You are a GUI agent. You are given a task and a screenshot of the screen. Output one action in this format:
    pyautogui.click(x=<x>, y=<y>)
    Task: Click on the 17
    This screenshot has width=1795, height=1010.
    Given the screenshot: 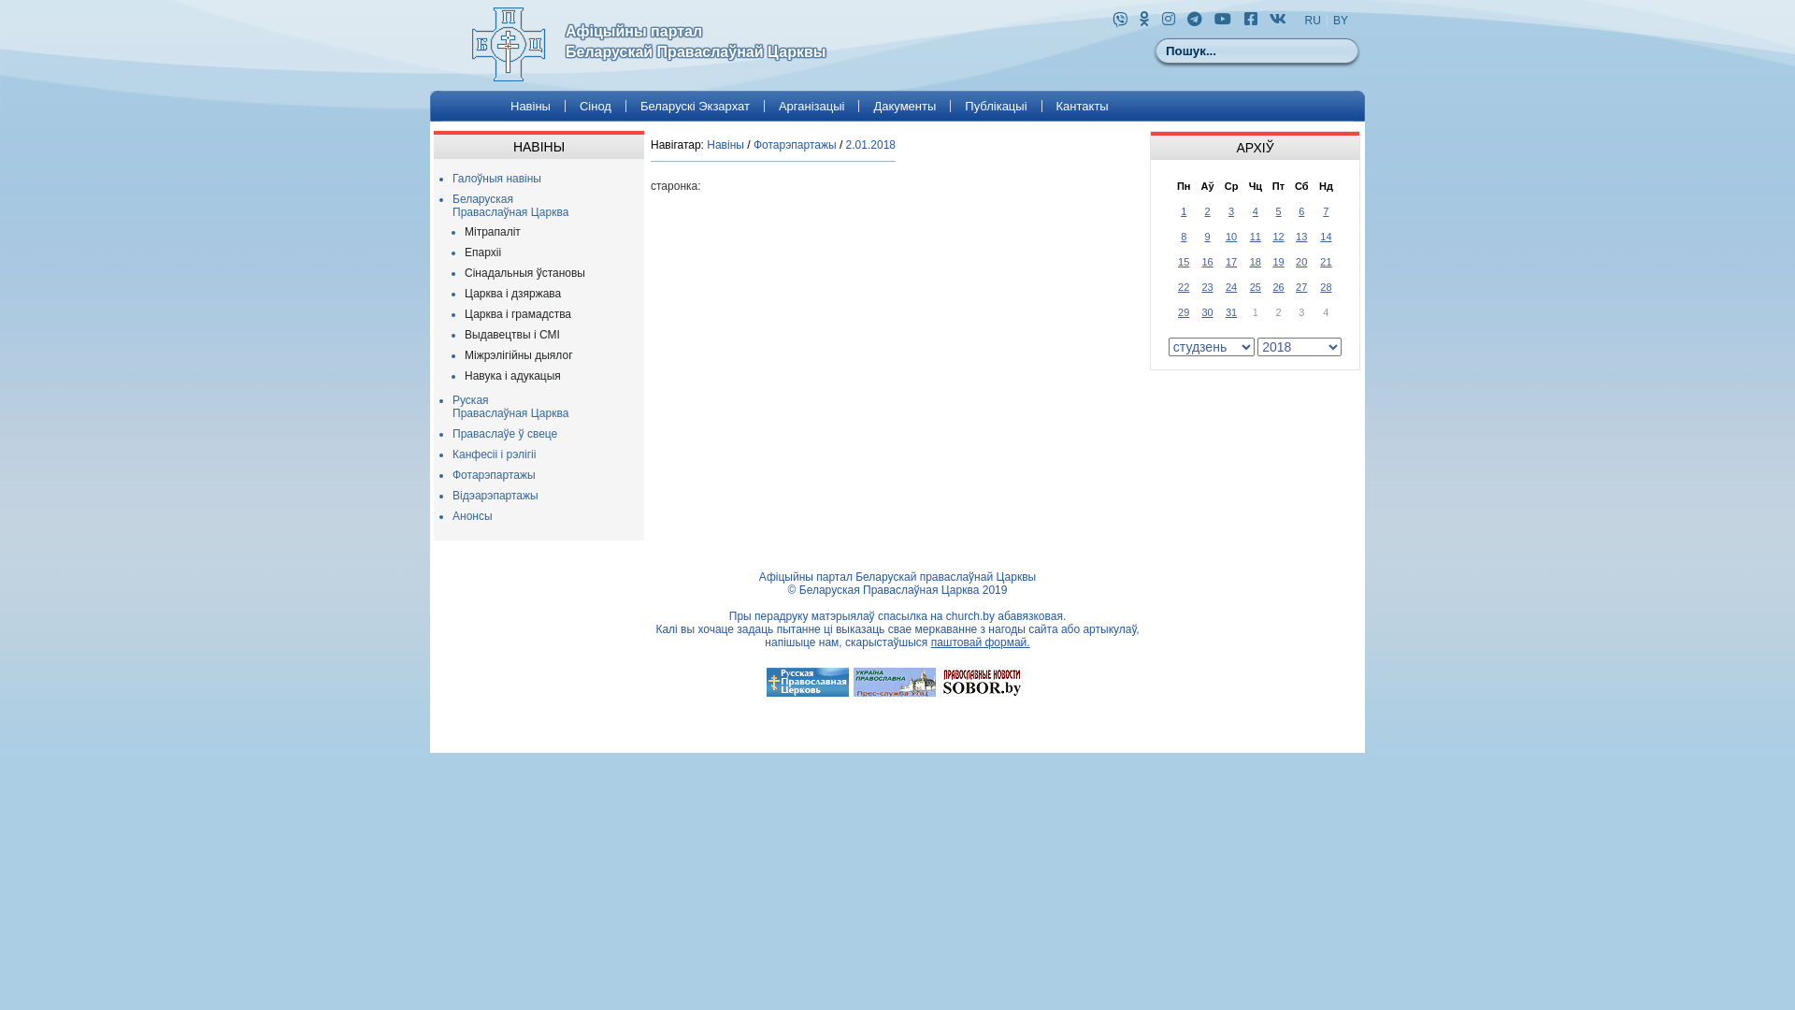 What is the action you would take?
    pyautogui.click(x=1231, y=262)
    